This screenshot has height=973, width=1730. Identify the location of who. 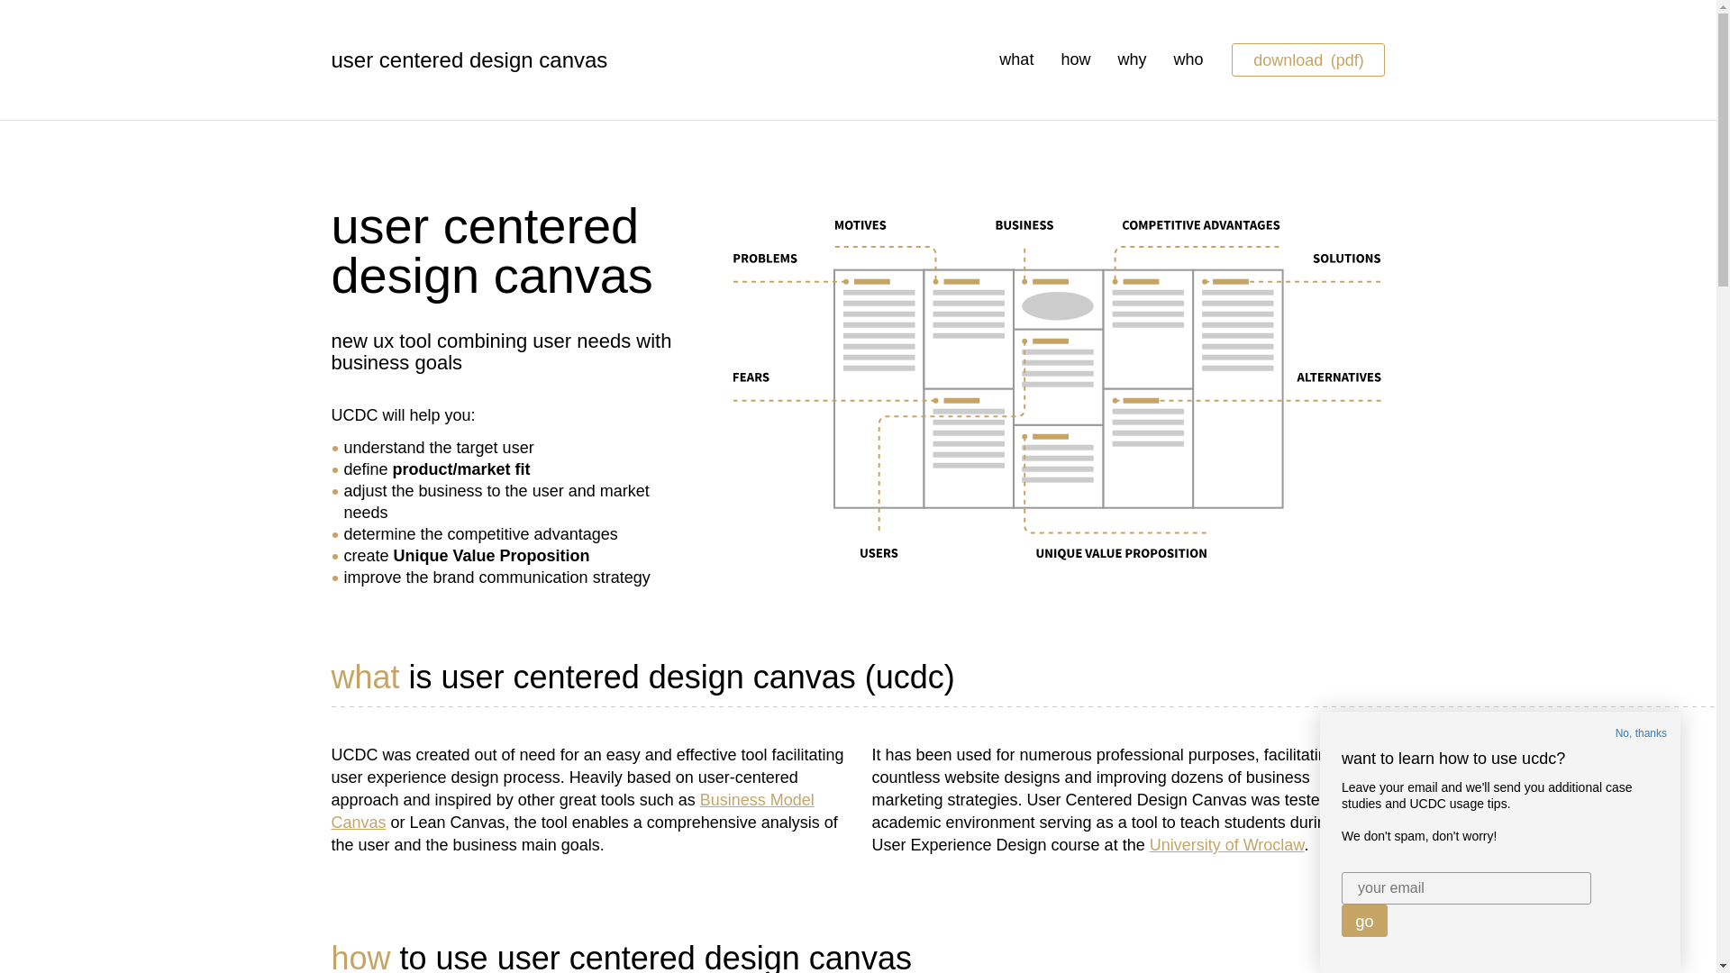
(1188, 59).